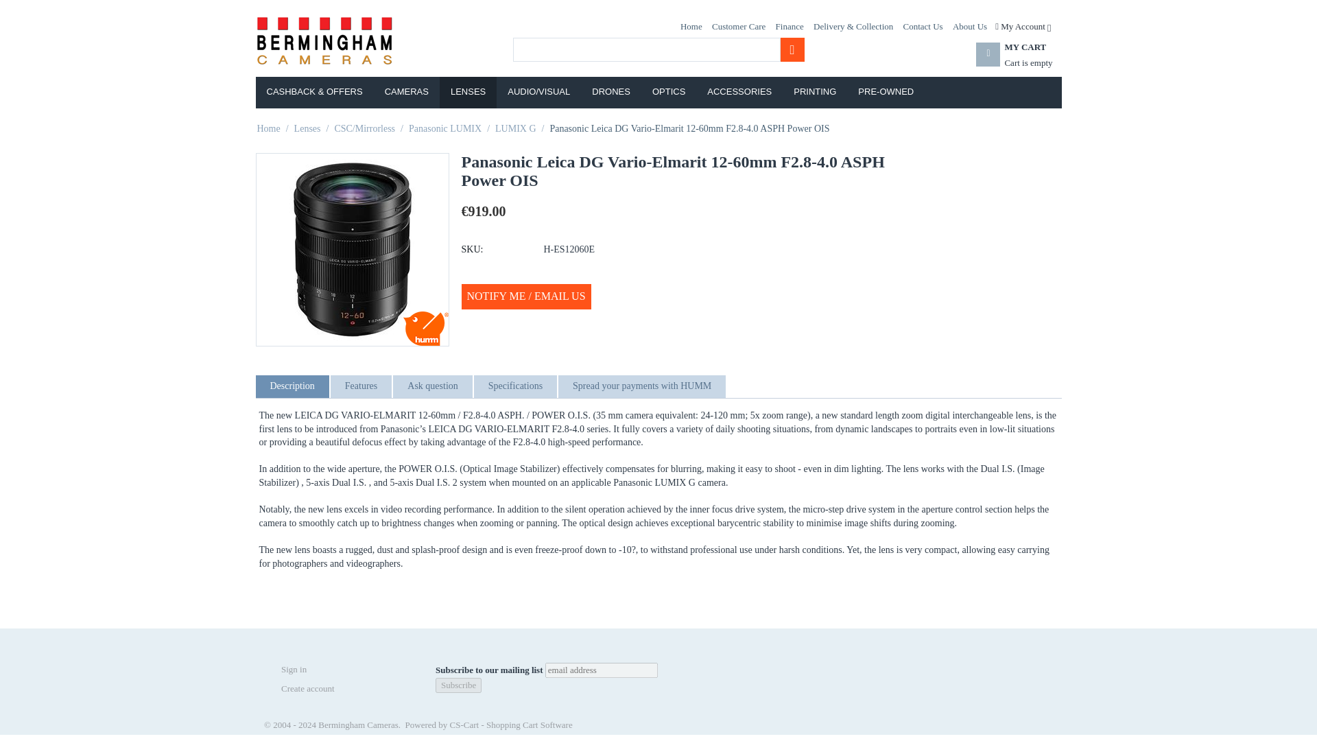  What do you see at coordinates (324, 38) in the screenshot?
I see `Bermingham Cameras Logo` at bounding box center [324, 38].